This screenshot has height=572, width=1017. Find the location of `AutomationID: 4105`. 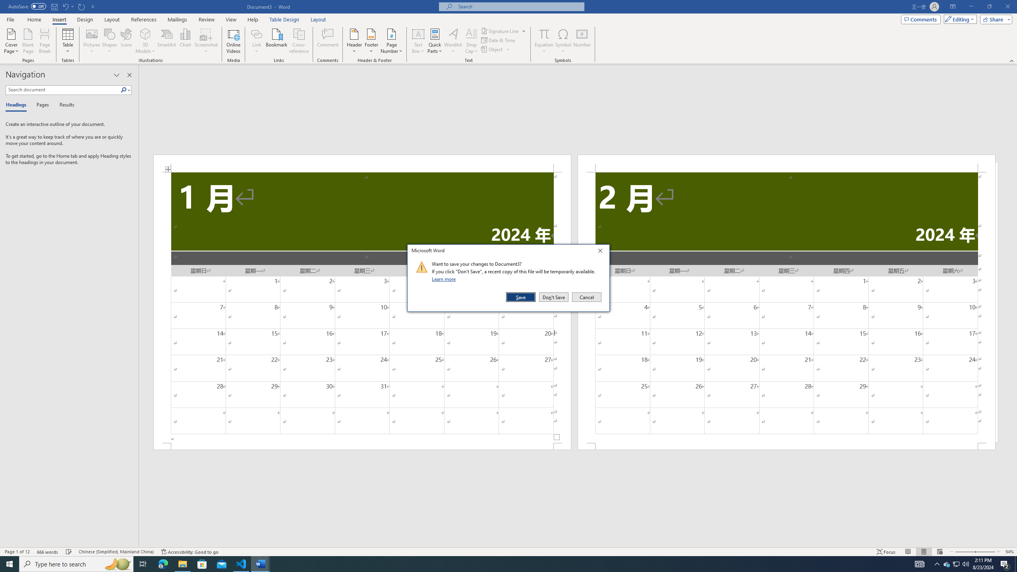

AutomationID: 4105 is located at coordinates (920, 564).